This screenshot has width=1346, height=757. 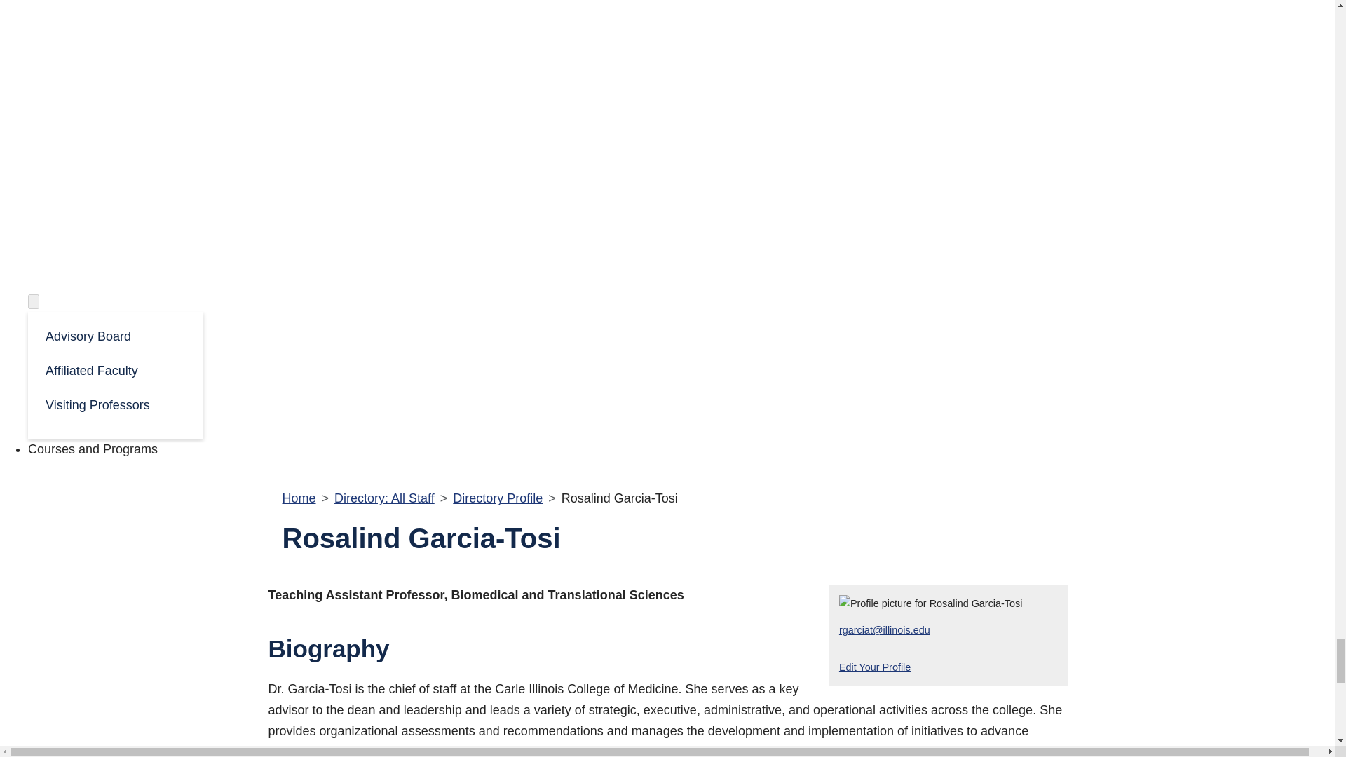 I want to click on Directory Profile, so click(x=497, y=498).